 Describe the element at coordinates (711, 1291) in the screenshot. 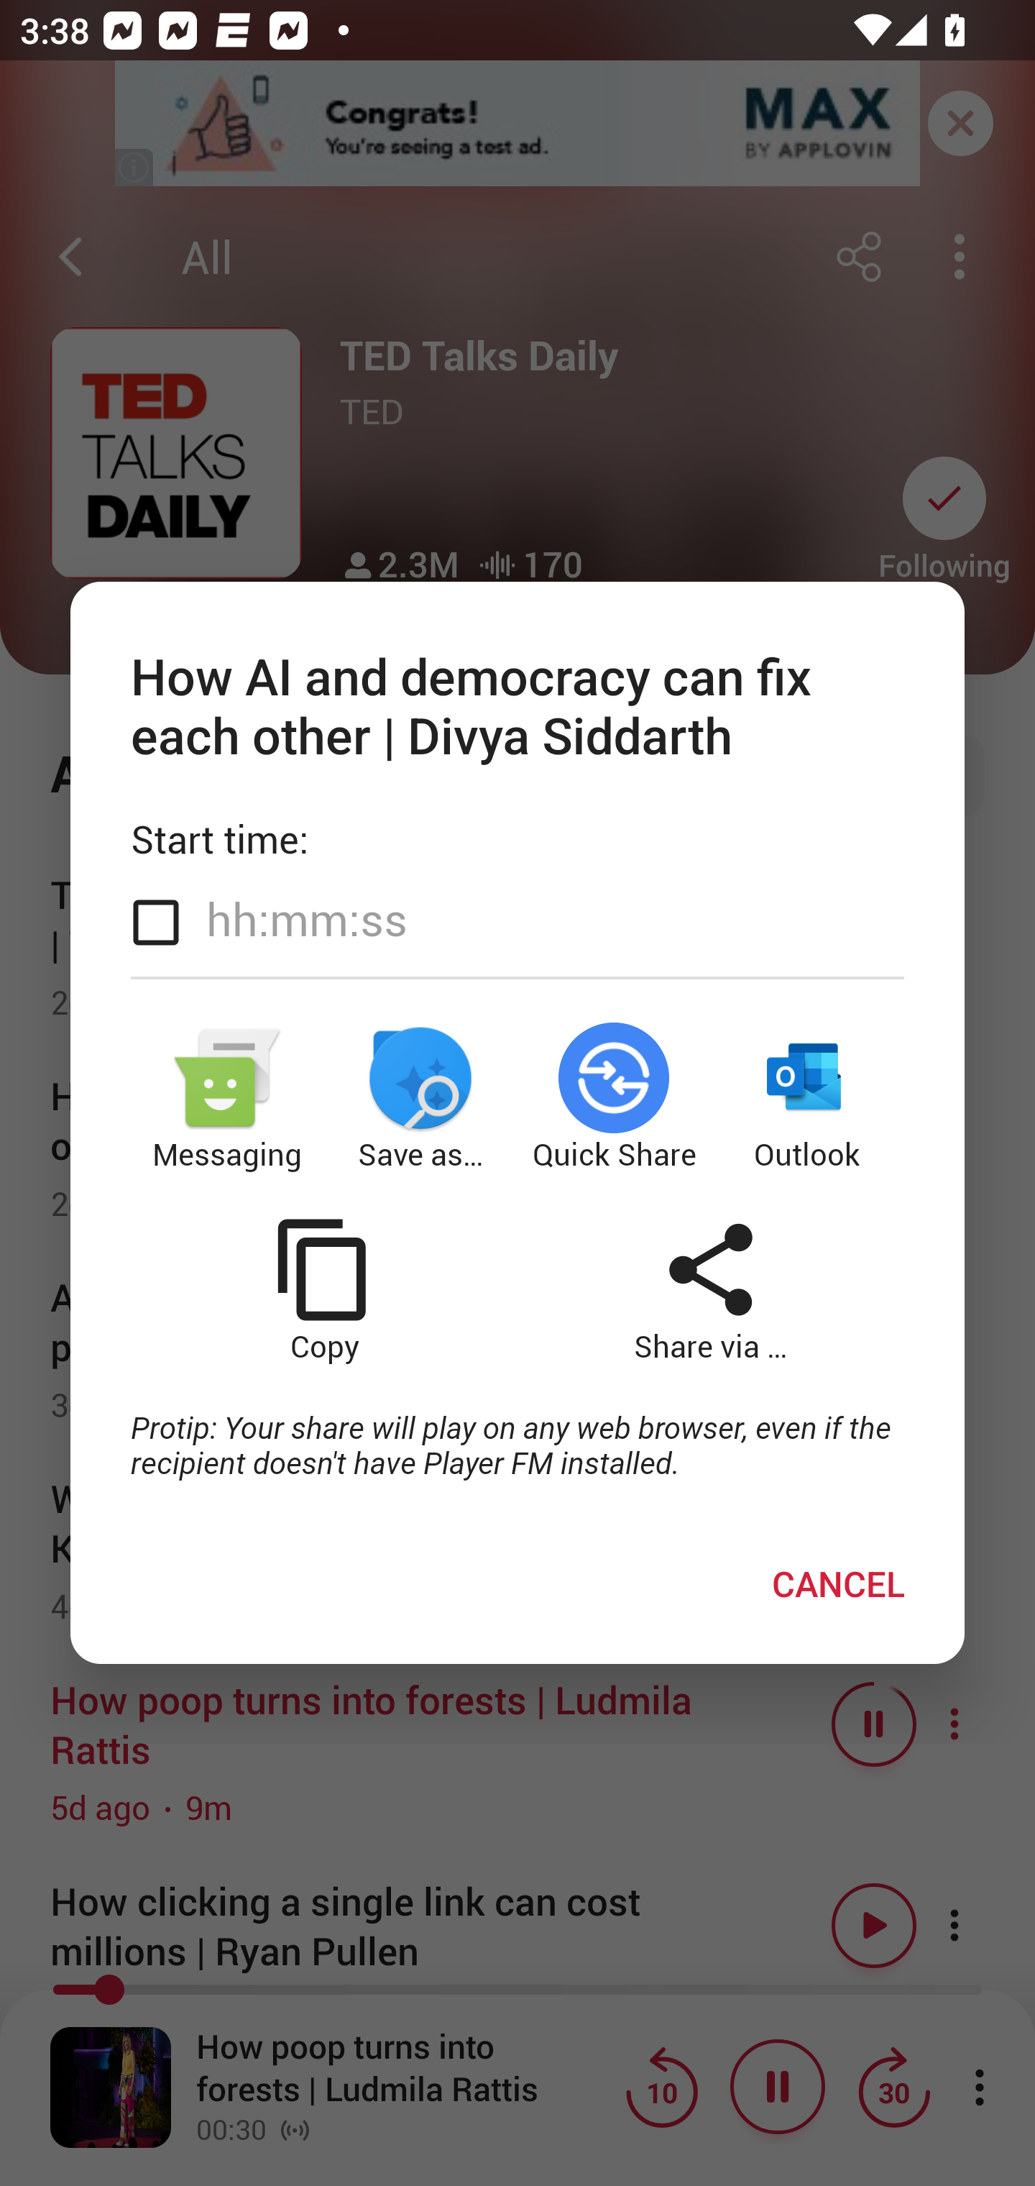

I see `Share via …` at that location.